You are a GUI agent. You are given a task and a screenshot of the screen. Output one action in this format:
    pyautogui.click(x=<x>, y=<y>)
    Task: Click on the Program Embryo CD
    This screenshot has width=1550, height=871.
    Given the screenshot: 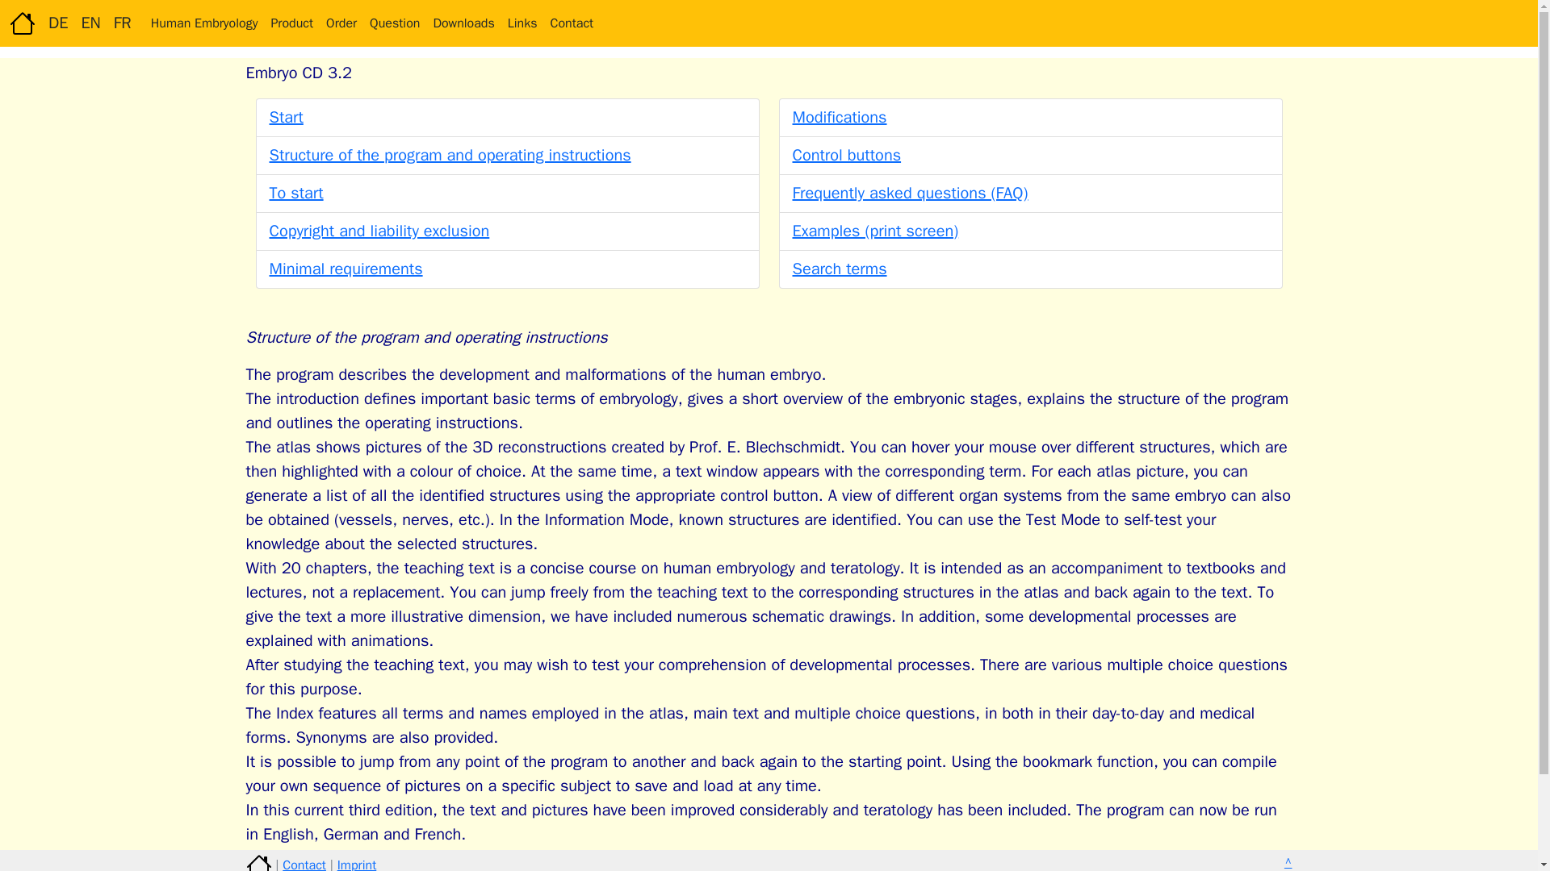 What is the action you would take?
    pyautogui.click(x=291, y=23)
    